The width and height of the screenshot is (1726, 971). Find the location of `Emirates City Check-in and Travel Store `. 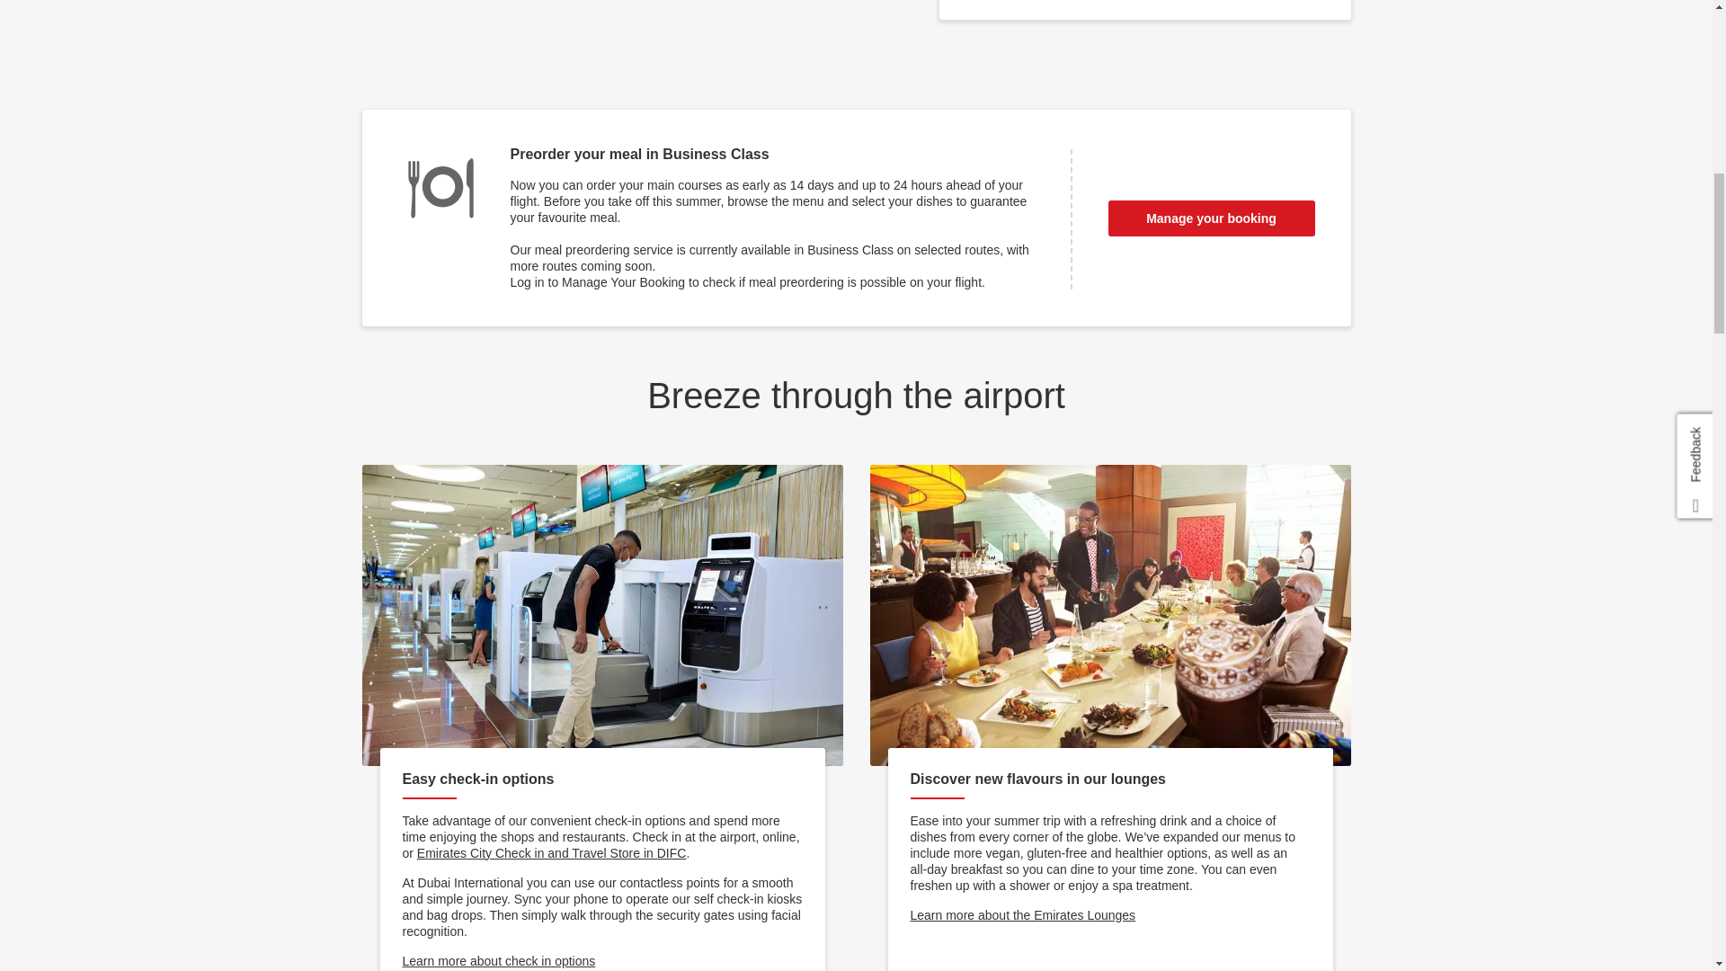

Emirates City Check-in and Travel Store  is located at coordinates (552, 852).